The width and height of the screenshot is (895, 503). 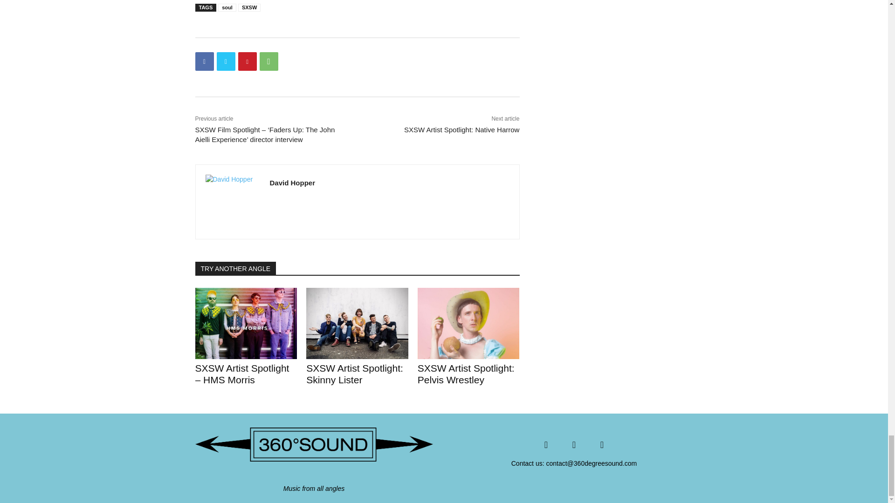 What do you see at coordinates (226, 61) in the screenshot?
I see `Twitter` at bounding box center [226, 61].